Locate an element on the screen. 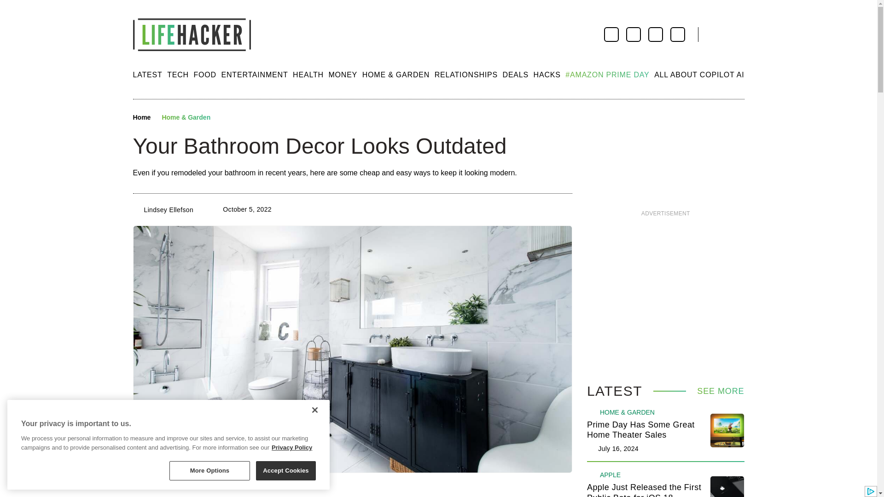 The height and width of the screenshot is (497, 884). ALL ABOUT COPILOT AI is located at coordinates (699, 75).